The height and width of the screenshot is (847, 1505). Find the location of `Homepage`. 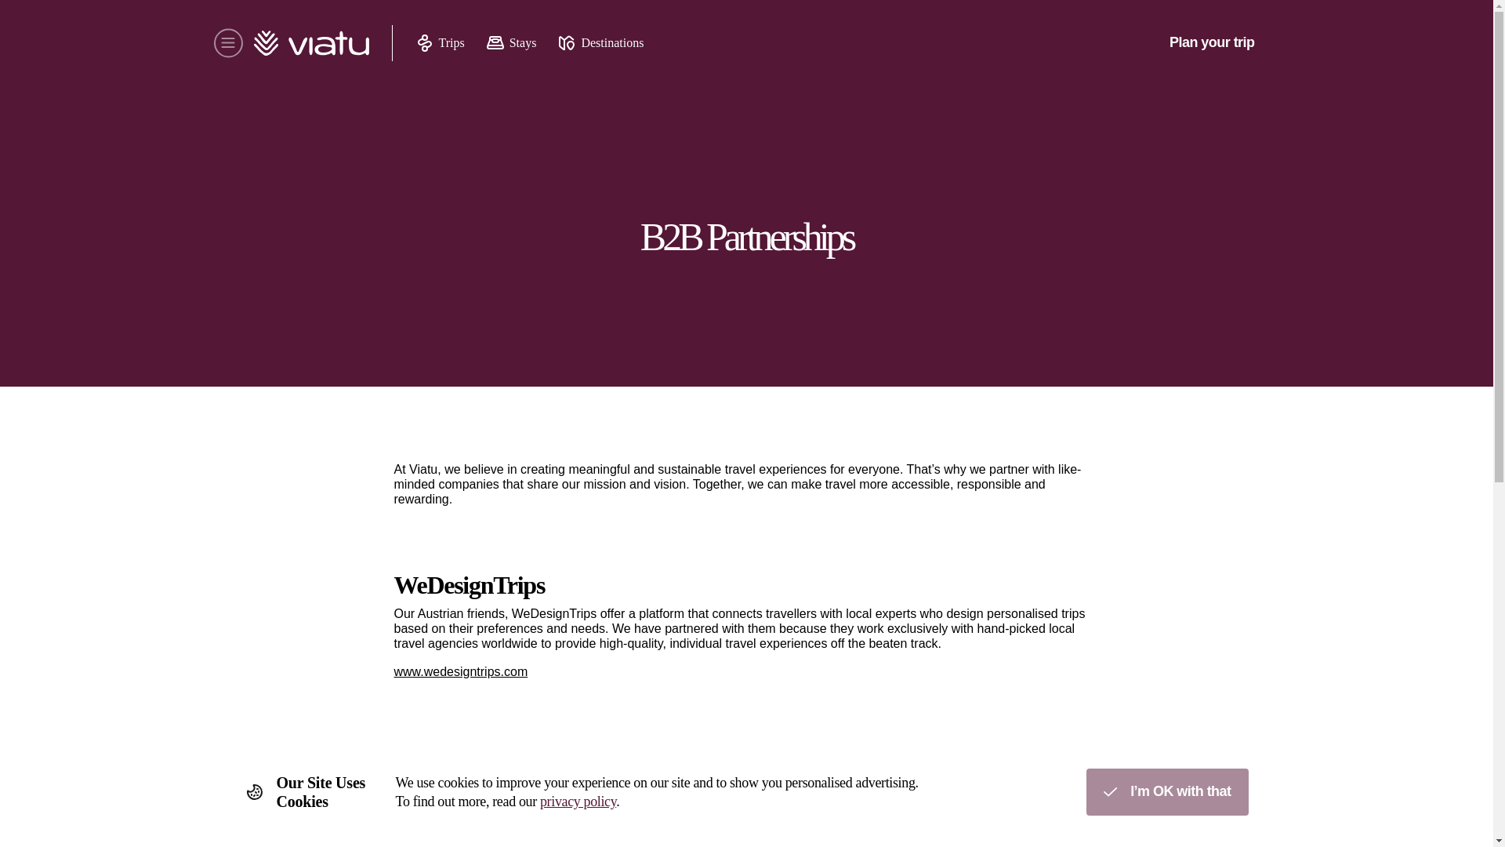

Homepage is located at coordinates (306, 42).